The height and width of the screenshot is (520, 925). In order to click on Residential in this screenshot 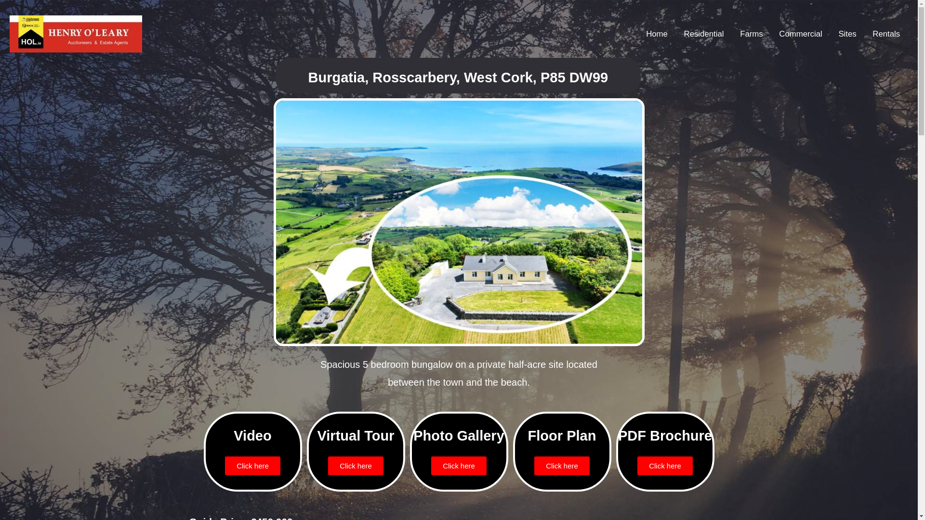, I will do `click(704, 34)`.